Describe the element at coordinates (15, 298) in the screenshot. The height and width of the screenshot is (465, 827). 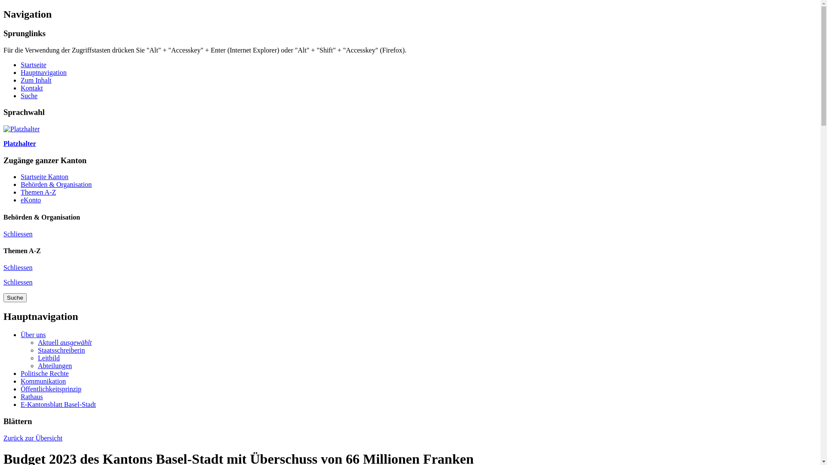
I see `Suche` at that location.